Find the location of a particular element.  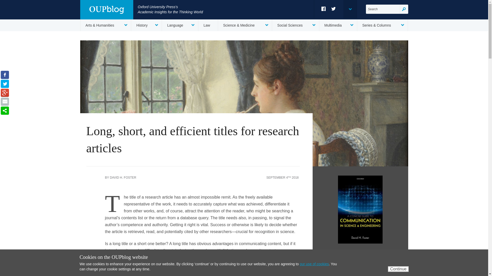

our use of cookies is located at coordinates (314, 264).